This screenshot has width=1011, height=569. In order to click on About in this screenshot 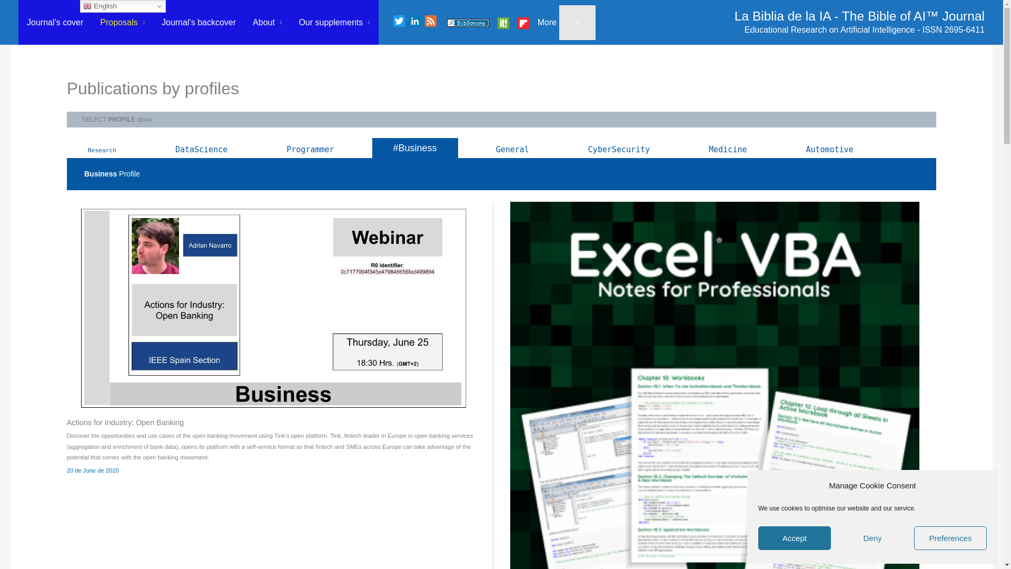, I will do `click(267, 22)`.